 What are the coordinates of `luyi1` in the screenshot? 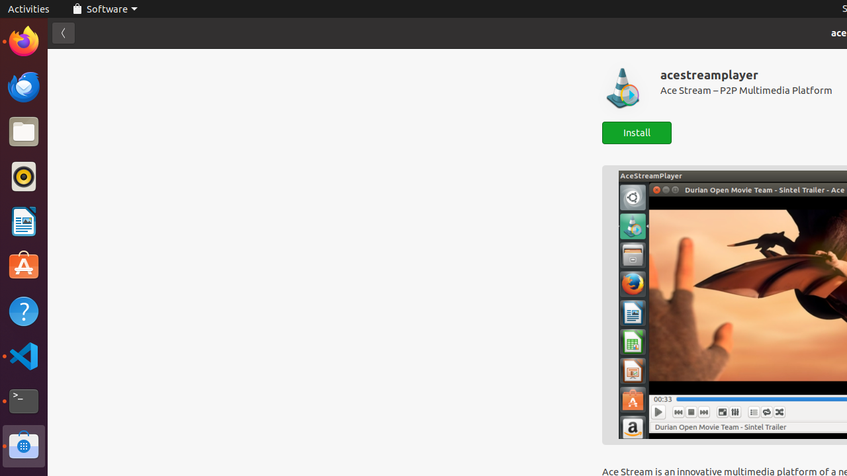 It's located at (89, 59).